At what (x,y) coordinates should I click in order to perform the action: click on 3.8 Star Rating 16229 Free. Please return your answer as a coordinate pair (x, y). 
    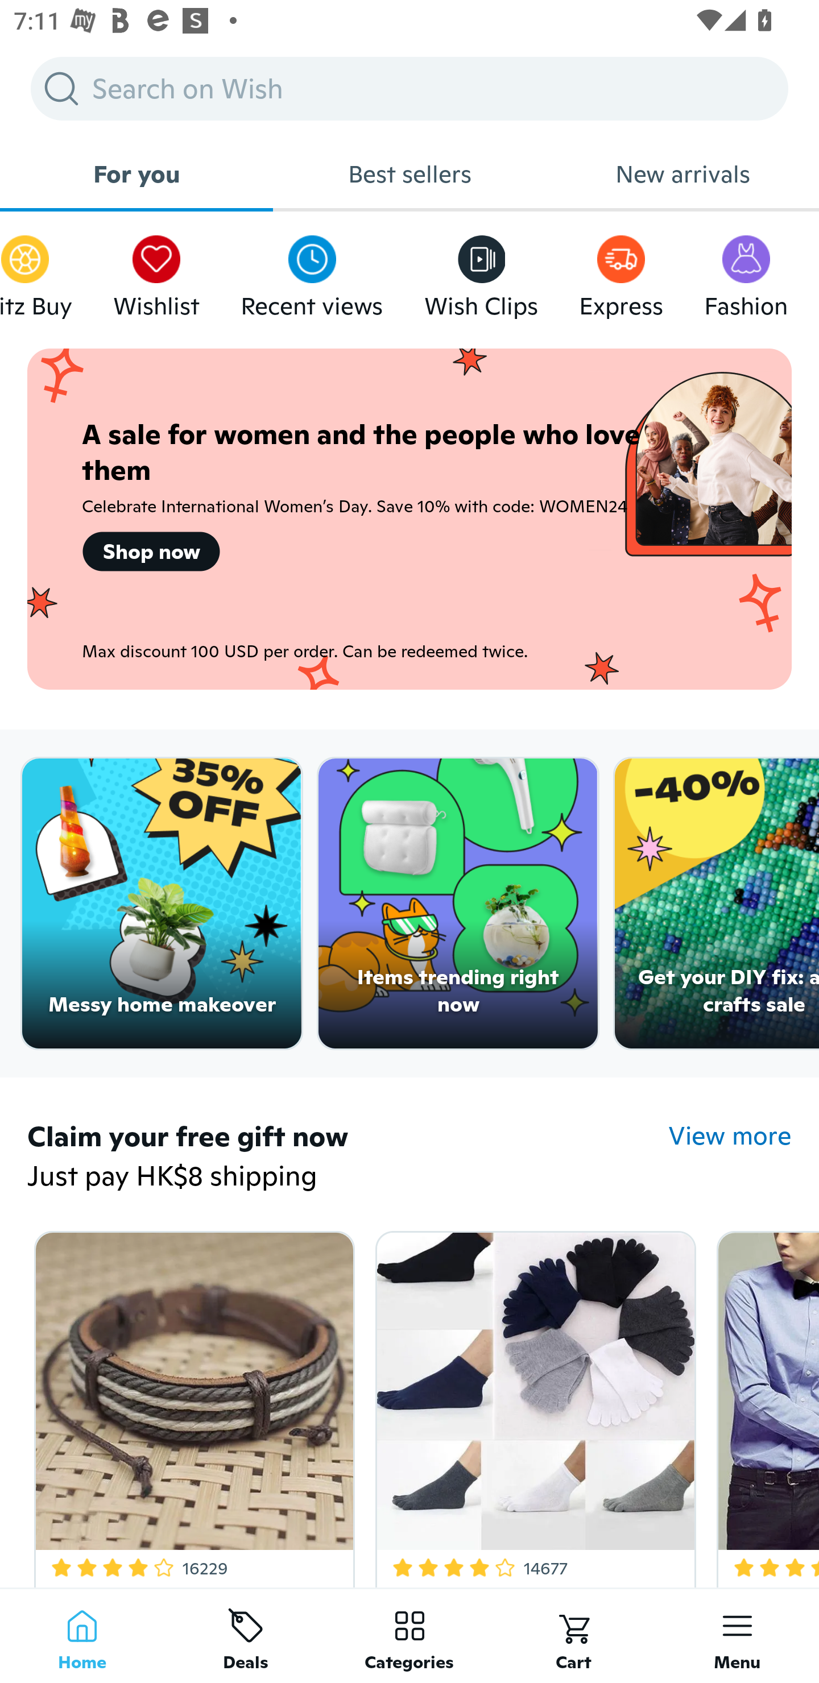
    Looking at the image, I should click on (191, 1405).